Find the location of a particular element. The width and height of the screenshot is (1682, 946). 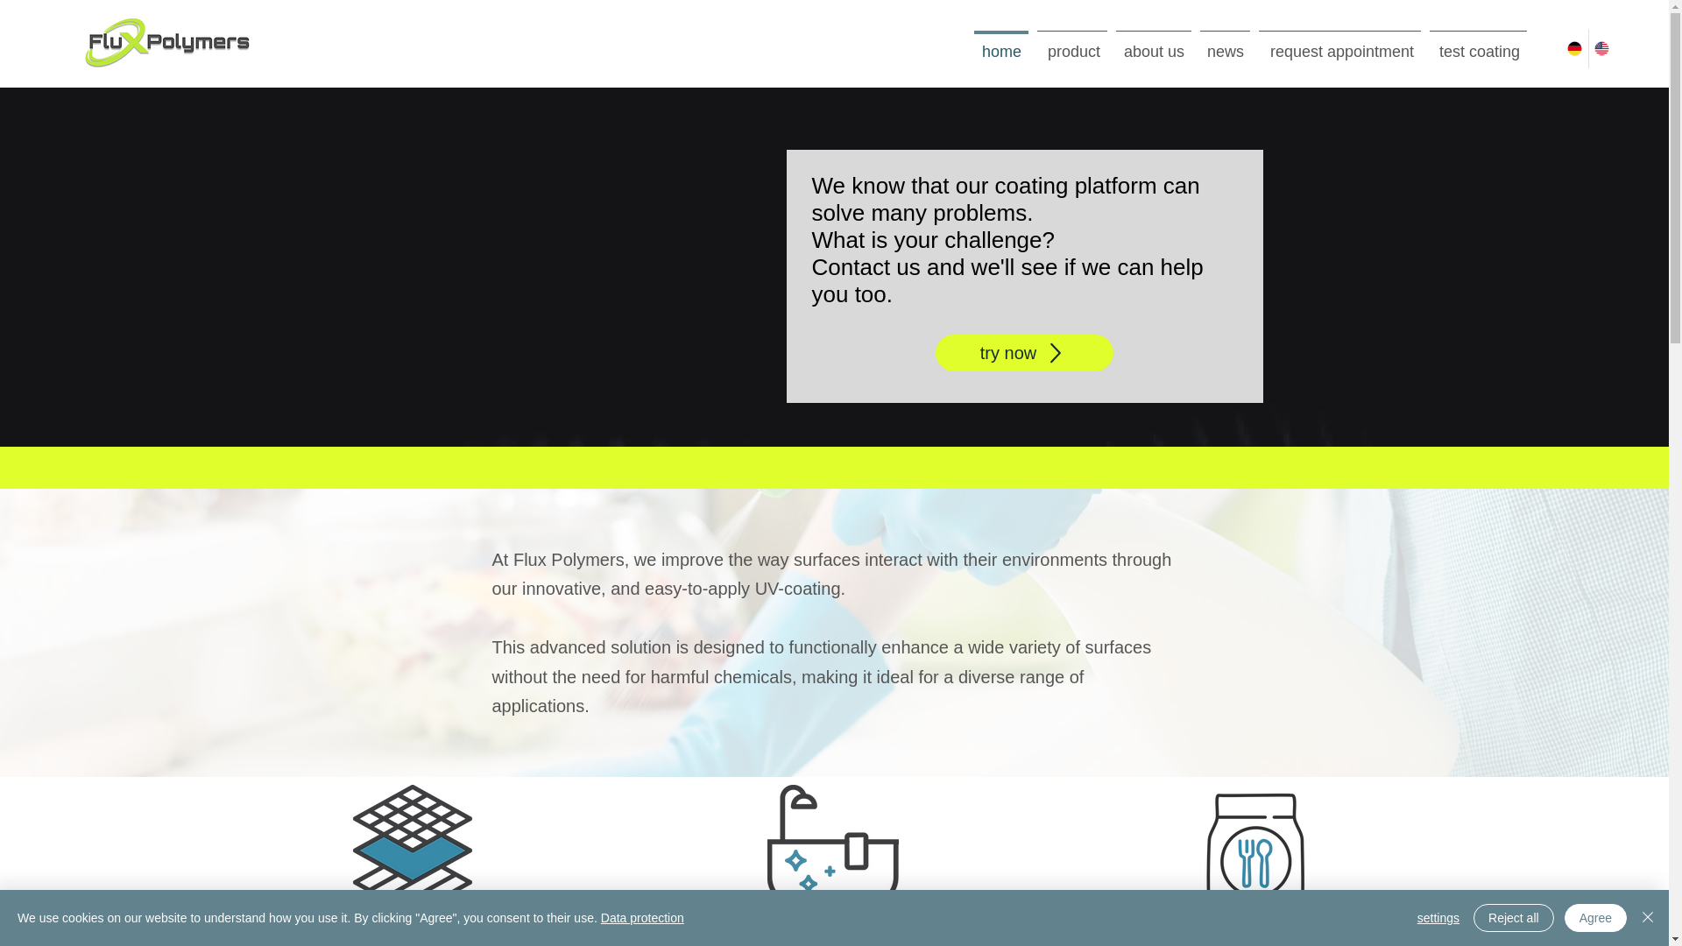

Agree is located at coordinates (1594, 918).